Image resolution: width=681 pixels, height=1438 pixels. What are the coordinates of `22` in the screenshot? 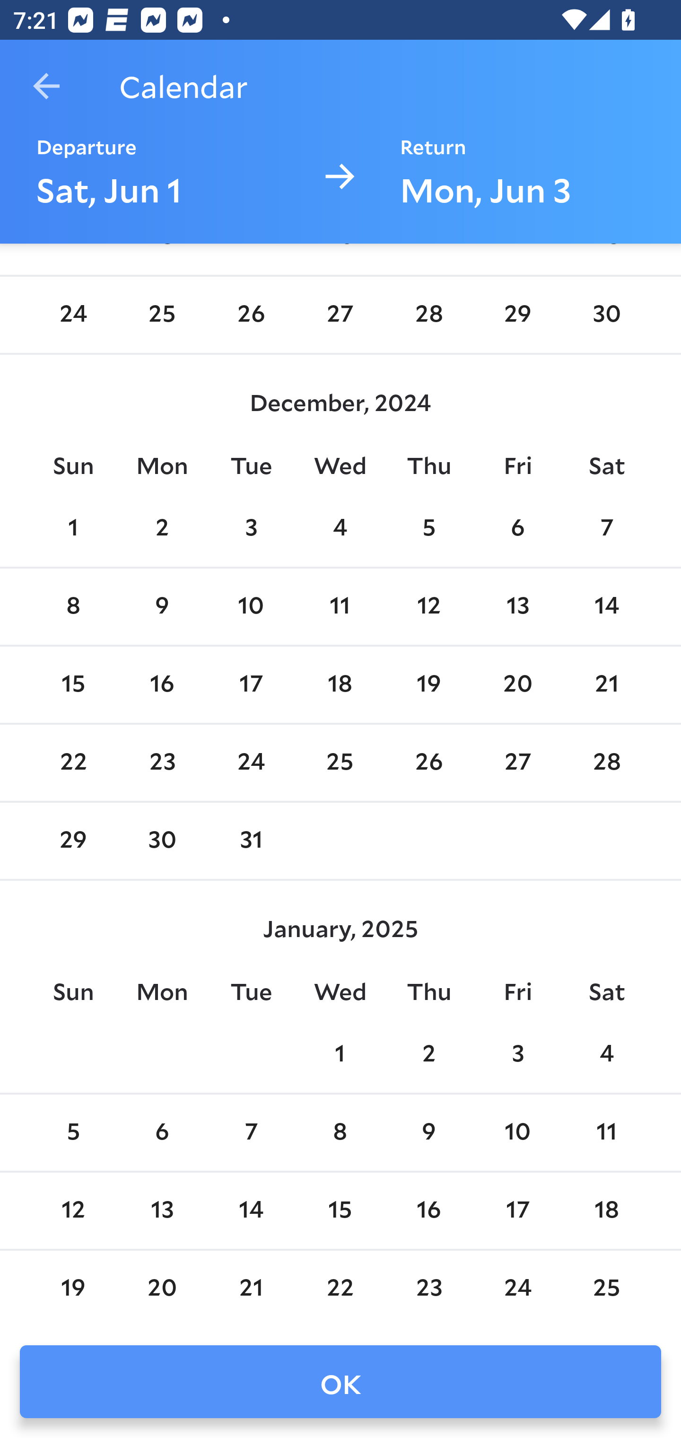 It's located at (73, 763).